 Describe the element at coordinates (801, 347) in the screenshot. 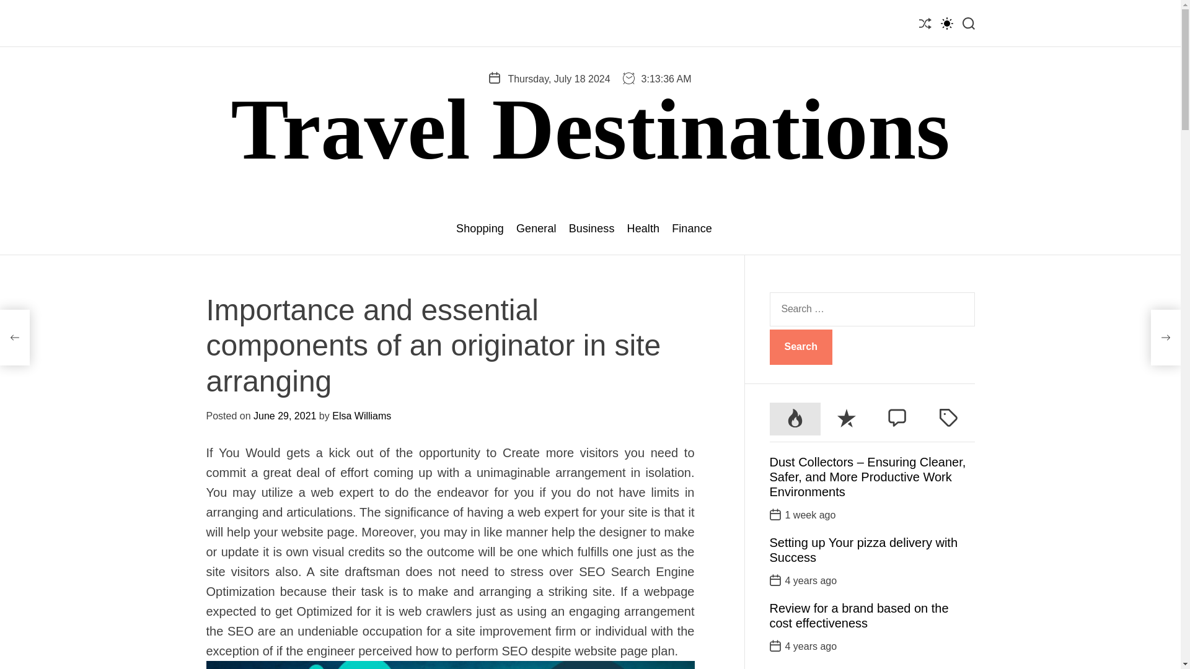

I see `Search` at that location.